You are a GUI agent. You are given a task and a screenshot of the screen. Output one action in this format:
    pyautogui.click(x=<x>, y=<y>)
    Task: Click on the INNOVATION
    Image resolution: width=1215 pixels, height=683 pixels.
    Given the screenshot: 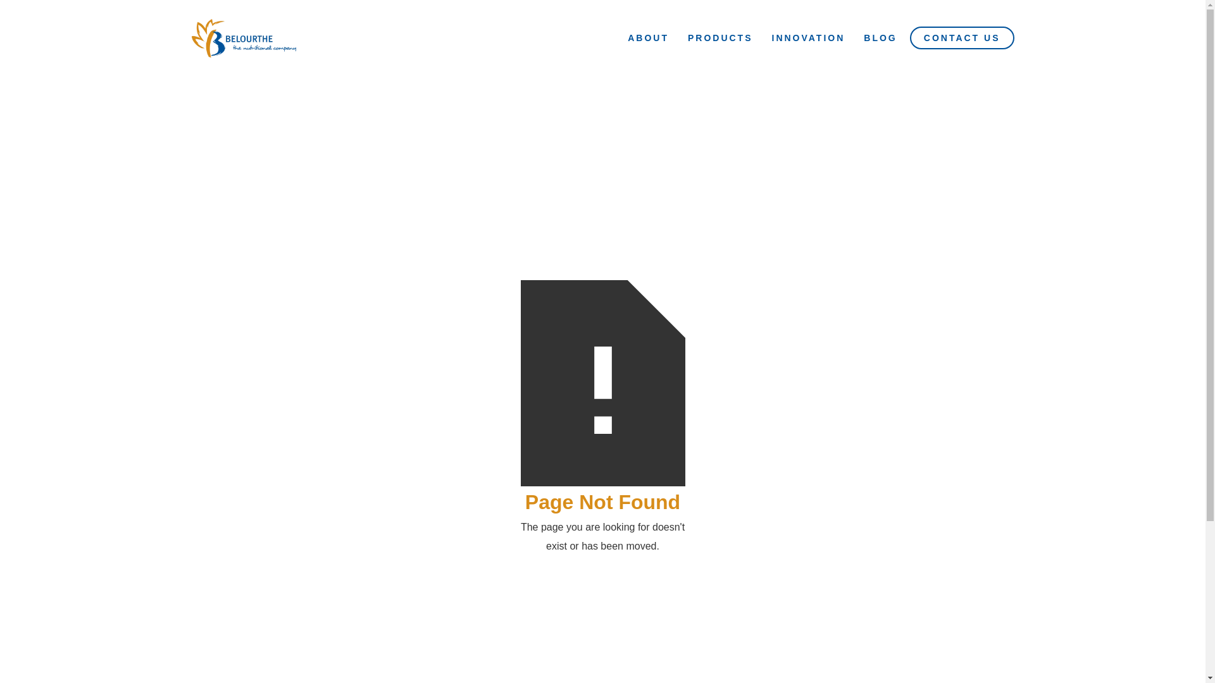 What is the action you would take?
    pyautogui.click(x=808, y=38)
    